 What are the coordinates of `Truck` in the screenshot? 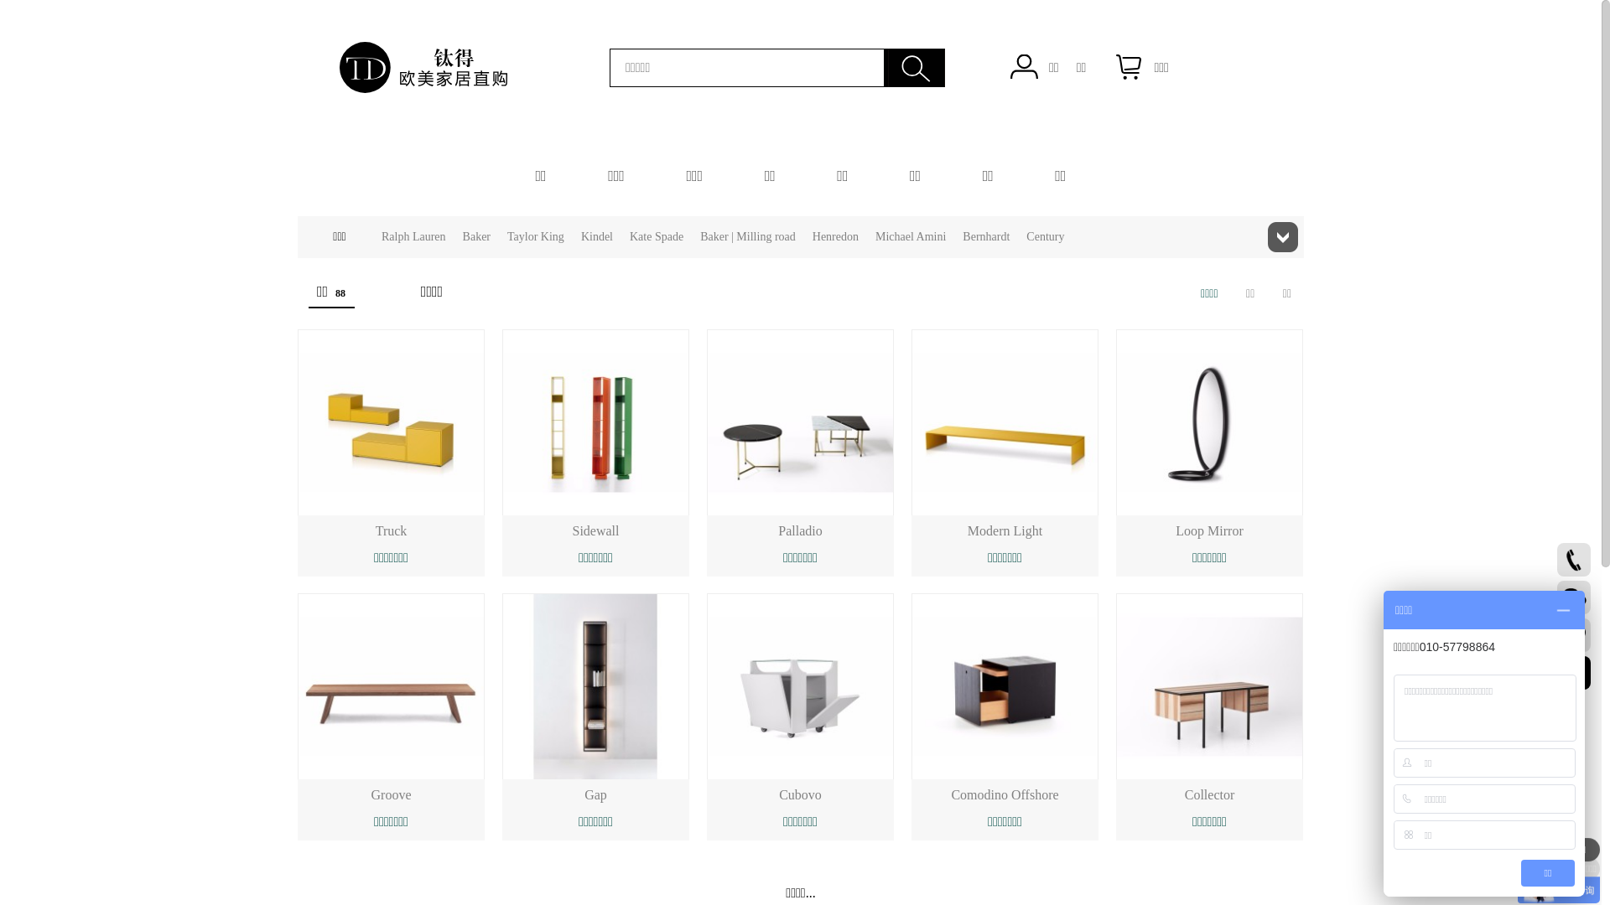 It's located at (392, 531).